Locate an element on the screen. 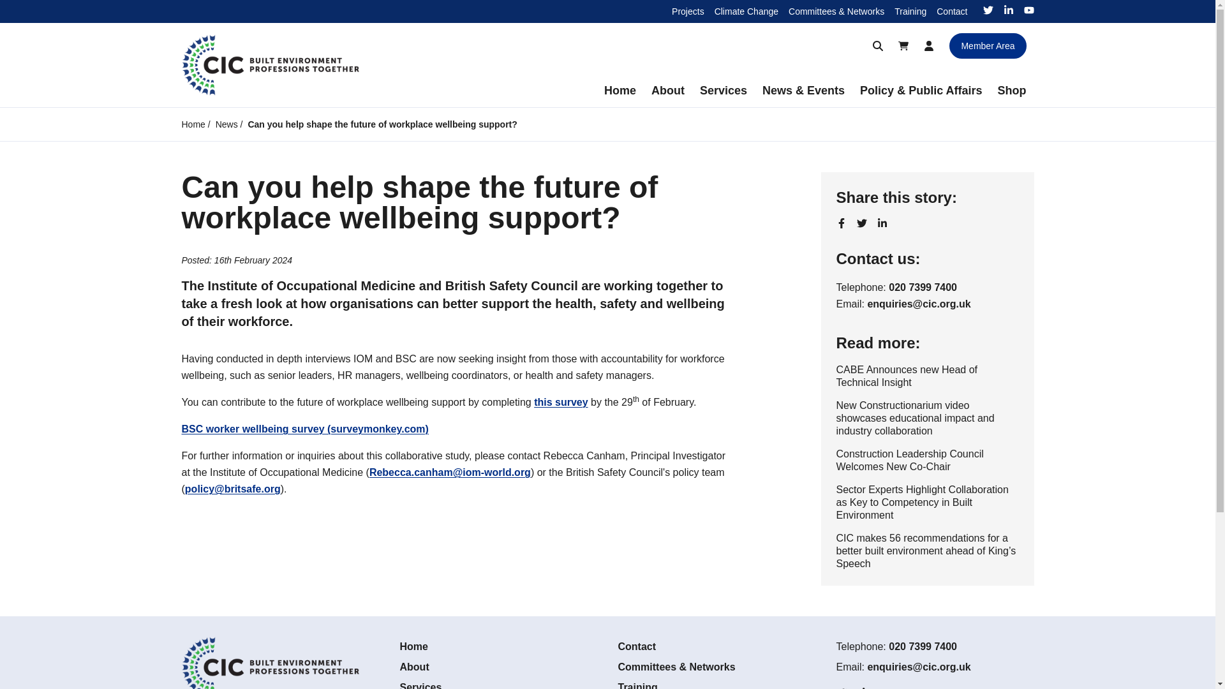  Home is located at coordinates (620, 91).